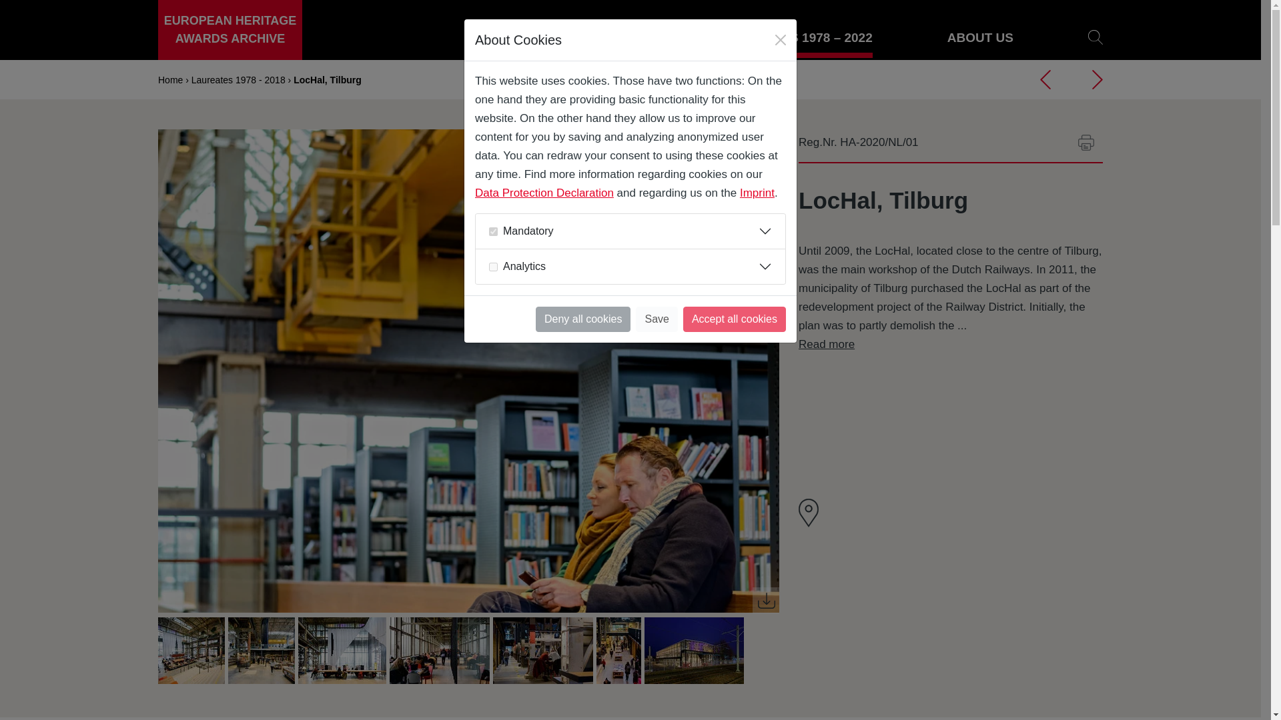  I want to click on Home, so click(230, 29).